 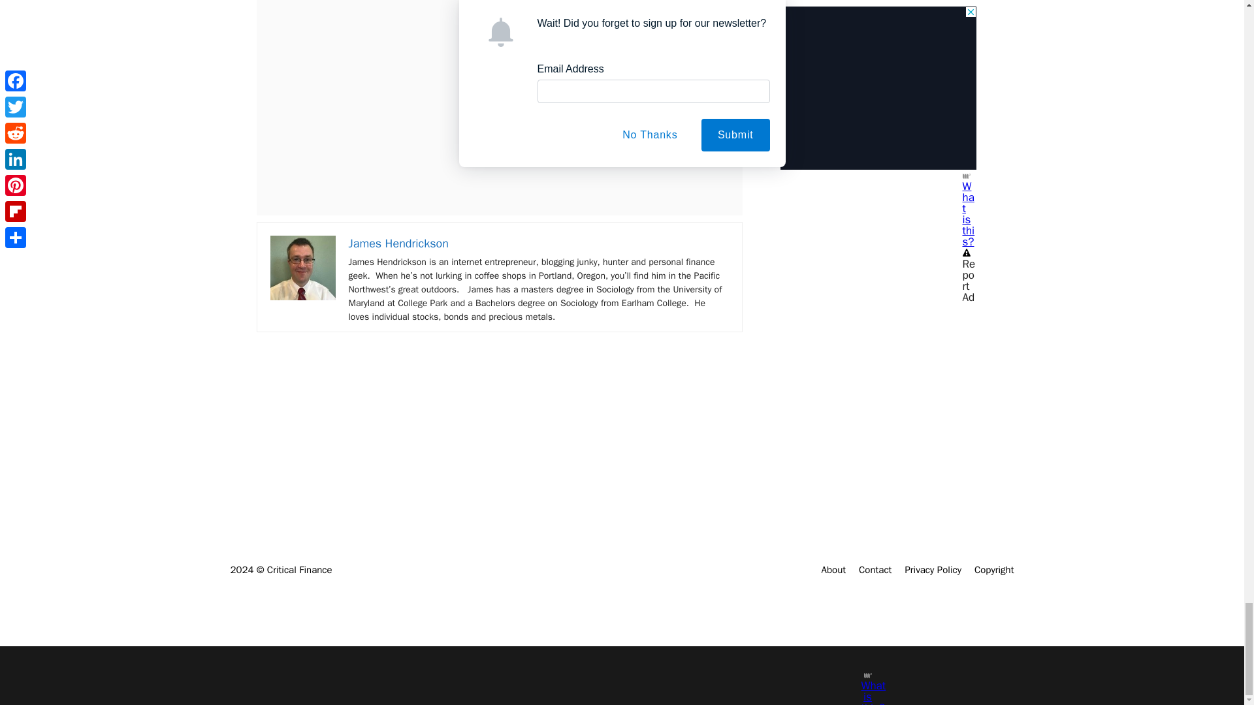 I want to click on Copyright, so click(x=994, y=570).